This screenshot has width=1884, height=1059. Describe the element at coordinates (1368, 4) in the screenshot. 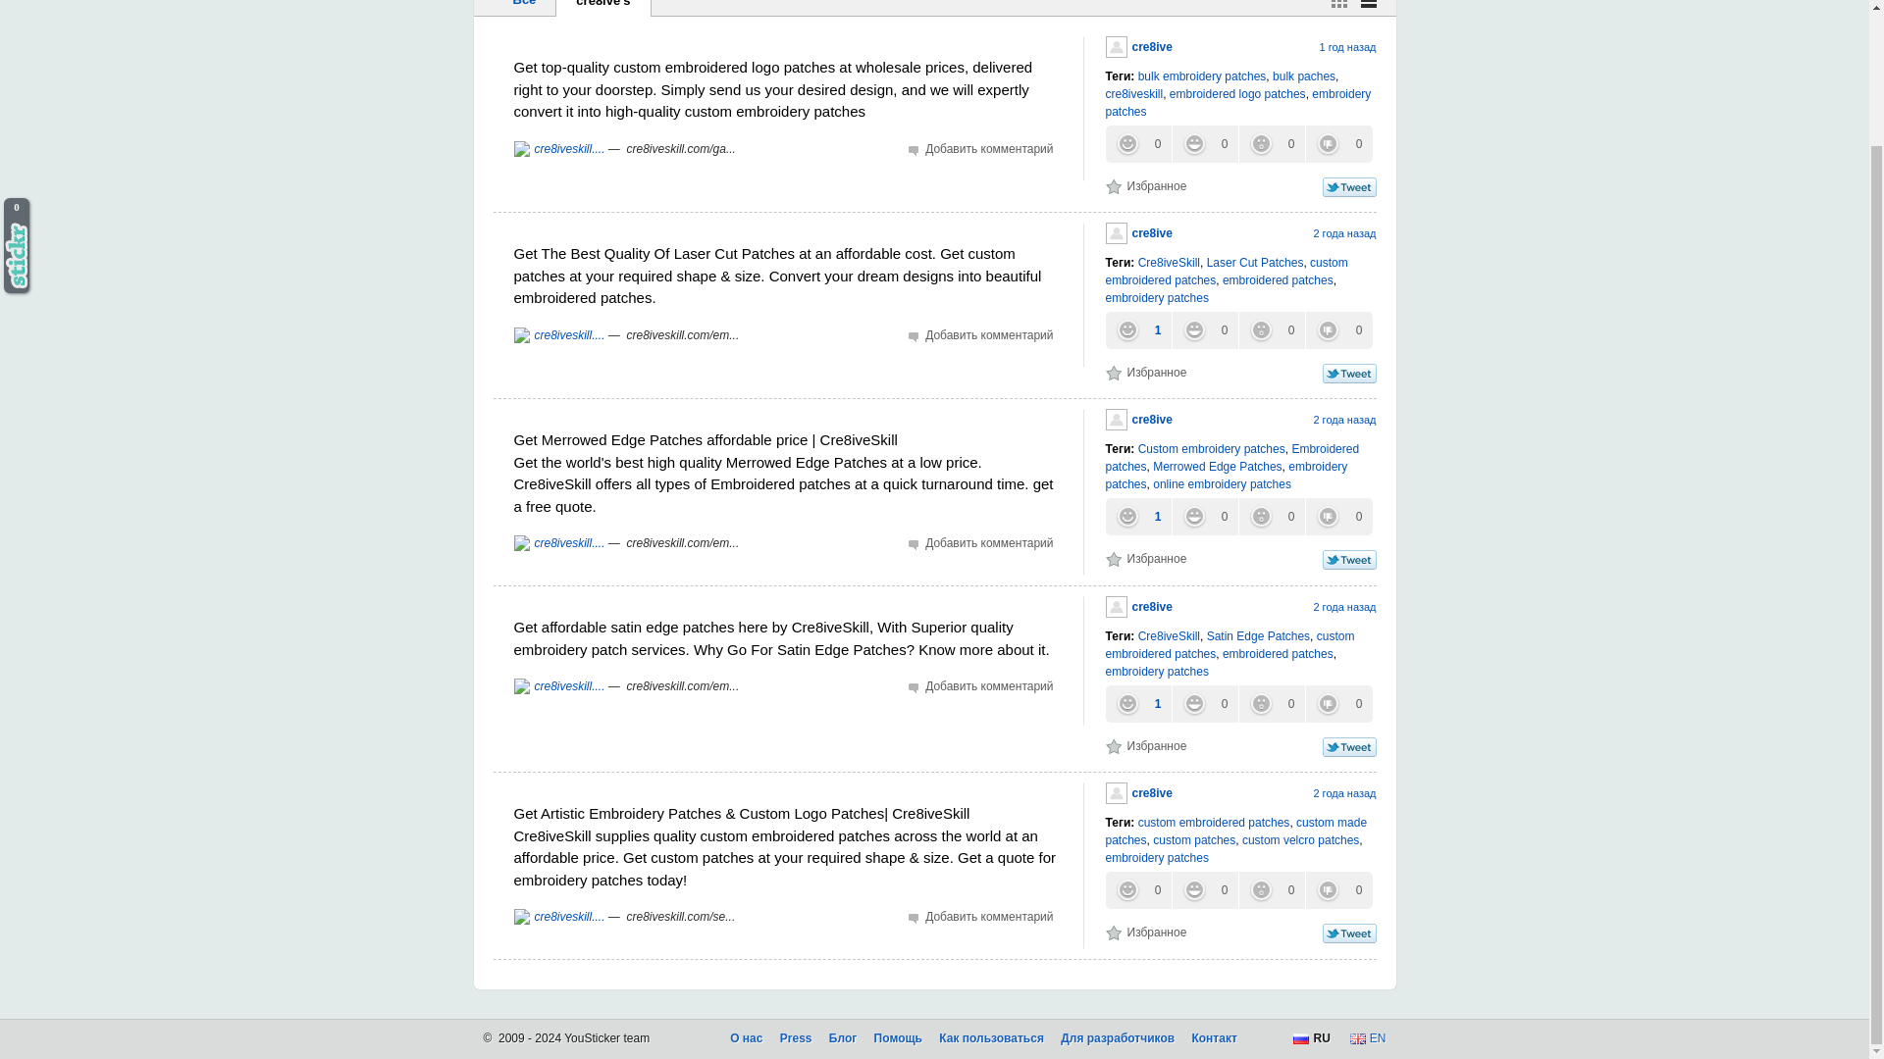

I see `default` at that location.